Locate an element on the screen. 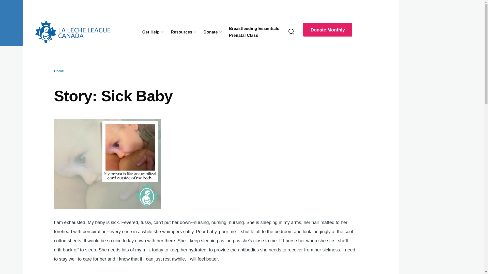 The height and width of the screenshot is (274, 488). Skip to main content is located at coordinates (200, 2).